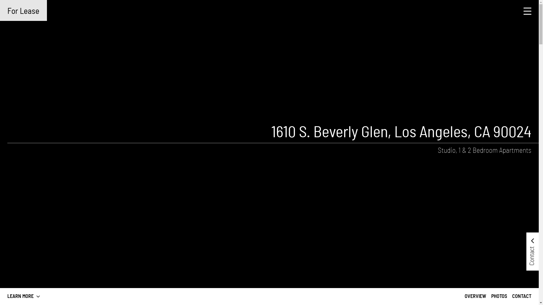  What do you see at coordinates (522, 297) in the screenshot?
I see `CONTACT` at bounding box center [522, 297].